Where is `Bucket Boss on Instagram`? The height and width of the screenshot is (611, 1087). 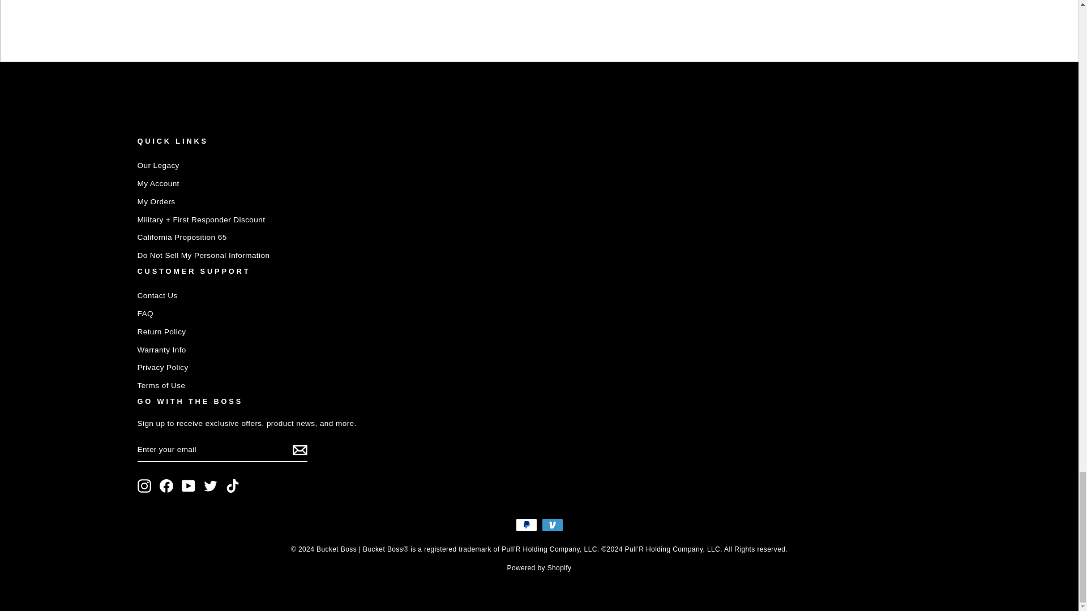
Bucket Boss on Instagram is located at coordinates (144, 485).